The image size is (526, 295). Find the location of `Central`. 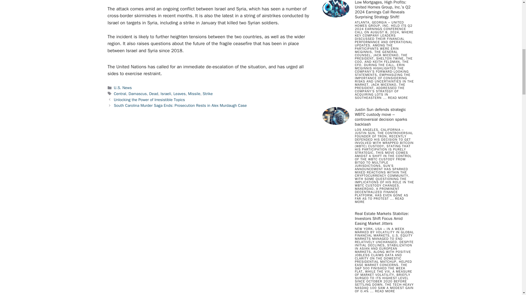

Central is located at coordinates (120, 93).